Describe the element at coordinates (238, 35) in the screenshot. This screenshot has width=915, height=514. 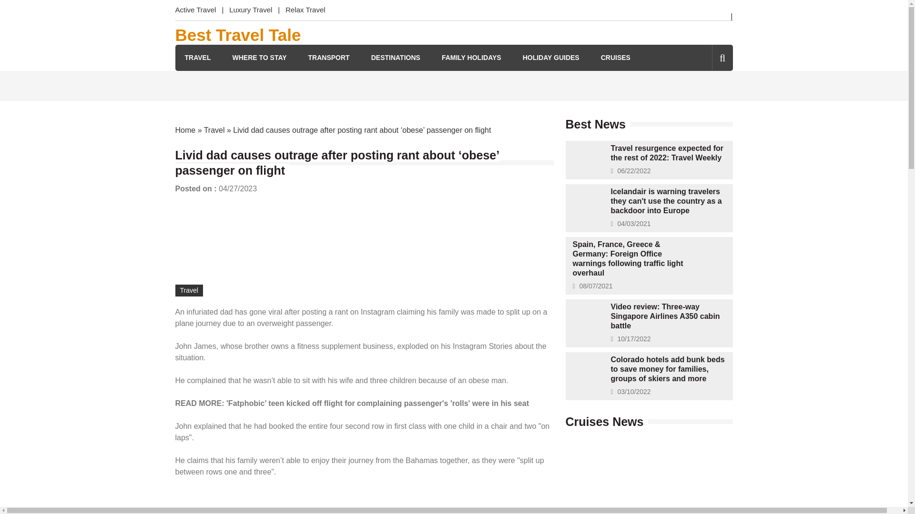
I see `Best Travel Tale` at that location.